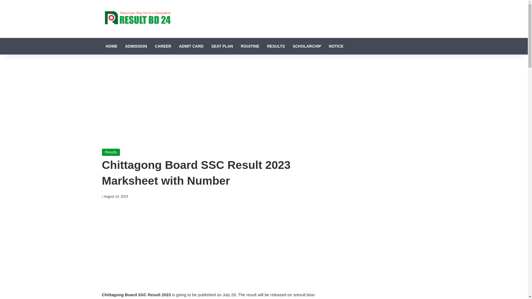 This screenshot has height=299, width=532. Describe the element at coordinates (111, 46) in the screenshot. I see `HOME` at that location.